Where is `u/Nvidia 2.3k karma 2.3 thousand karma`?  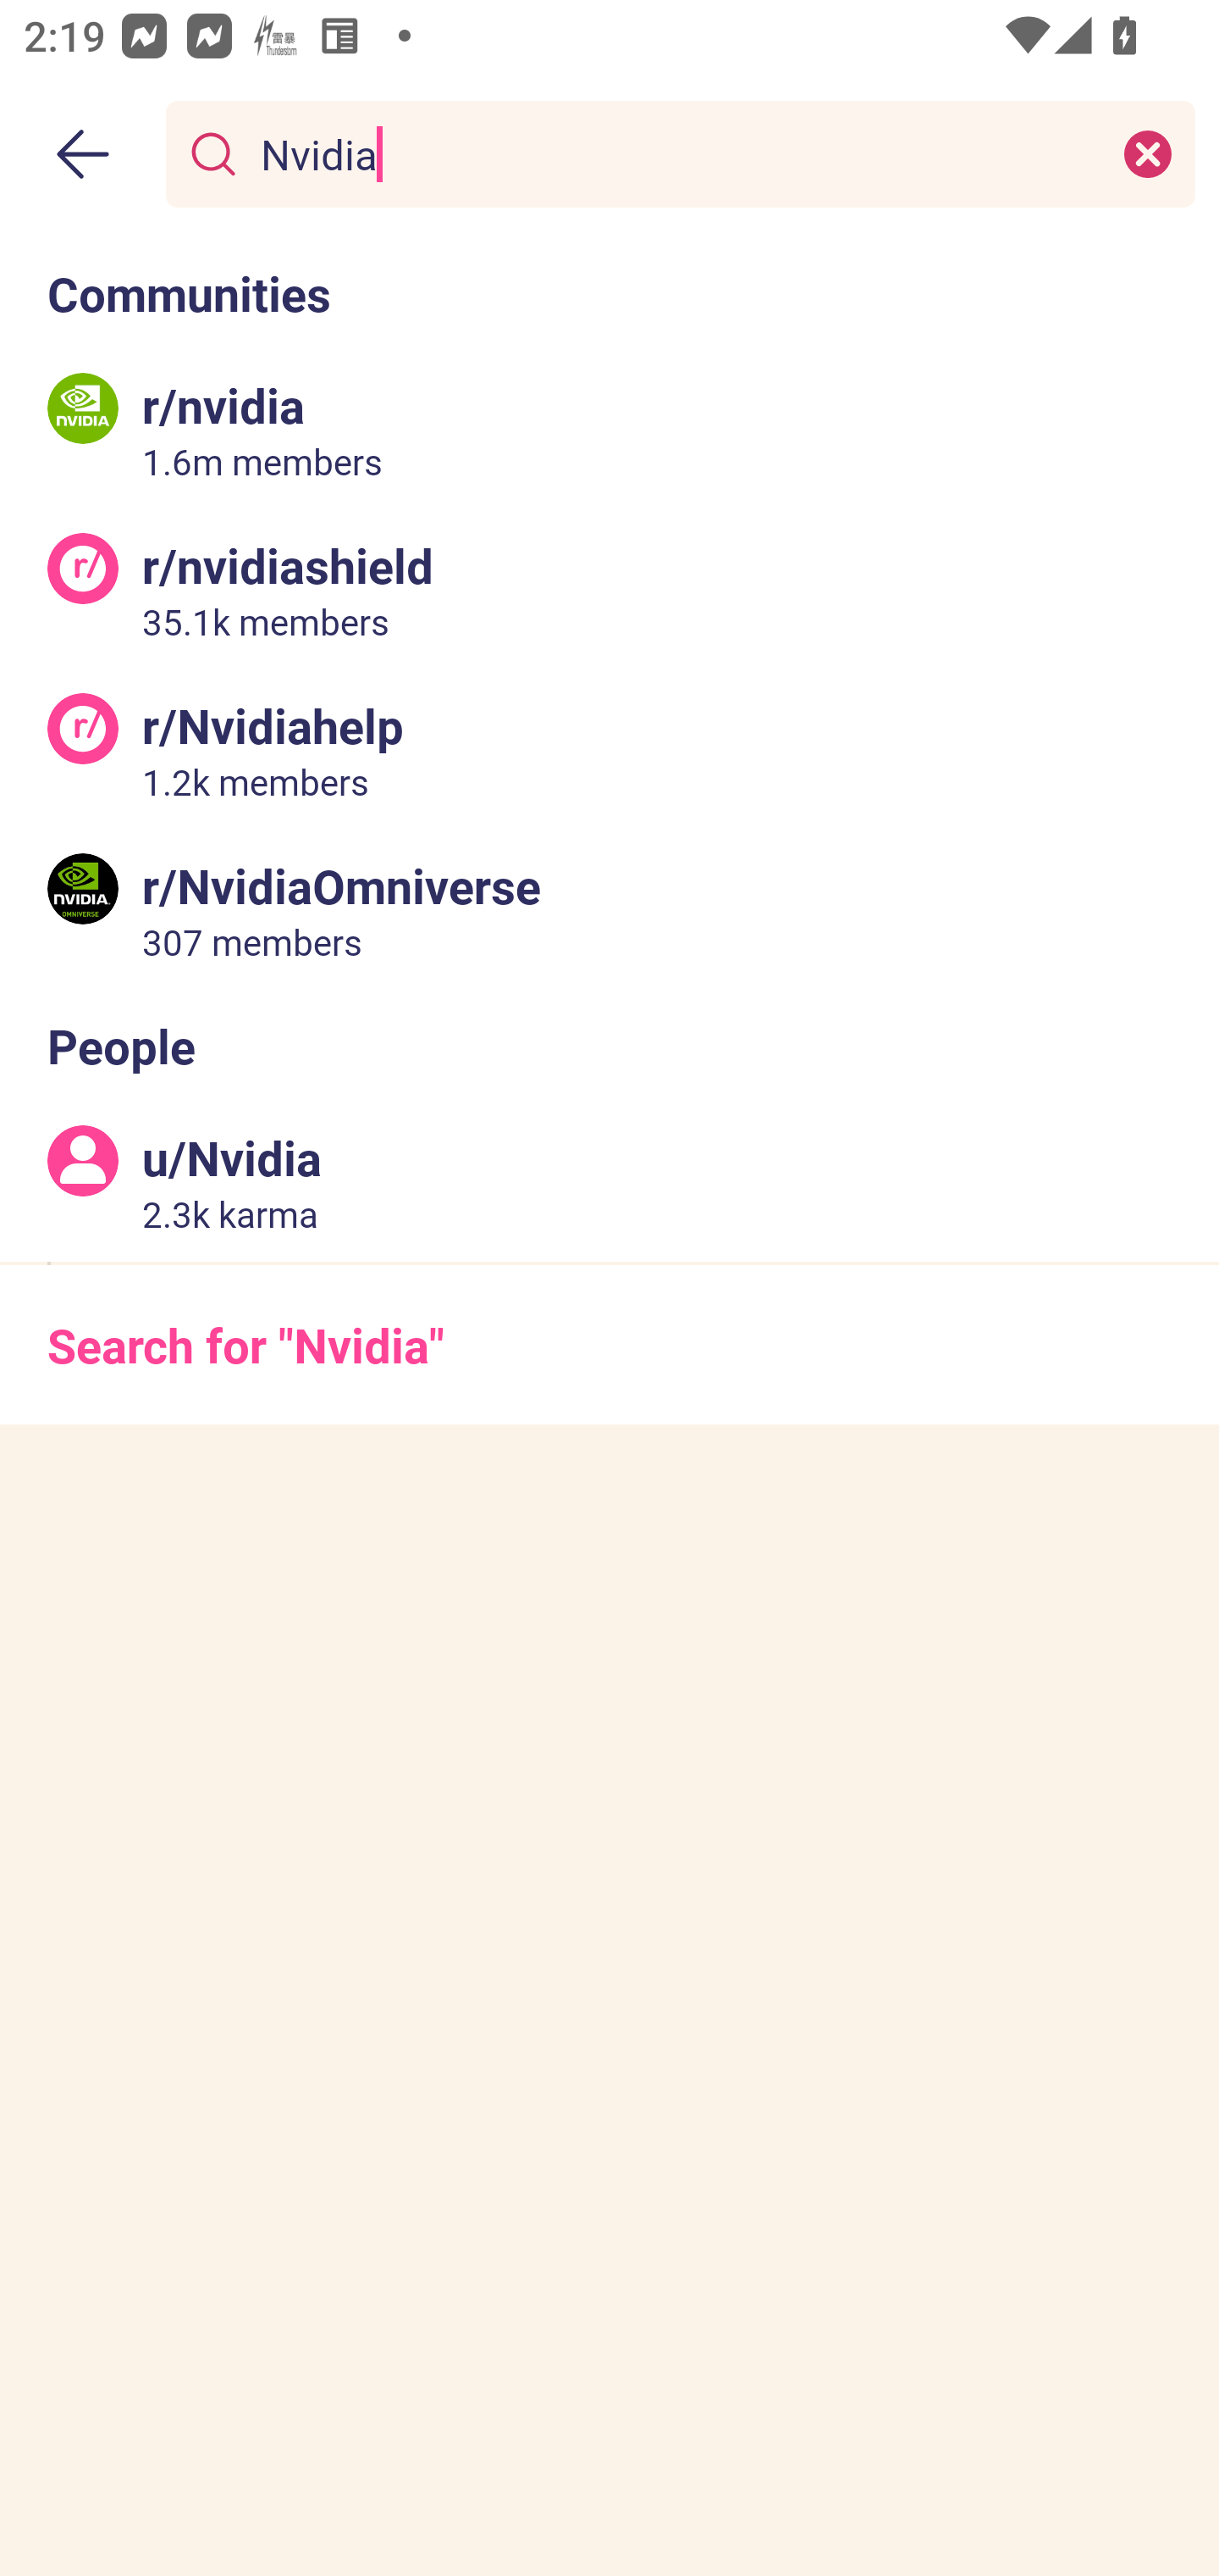 u/Nvidia 2.3k karma 2.3 thousand karma is located at coordinates (609, 1182).